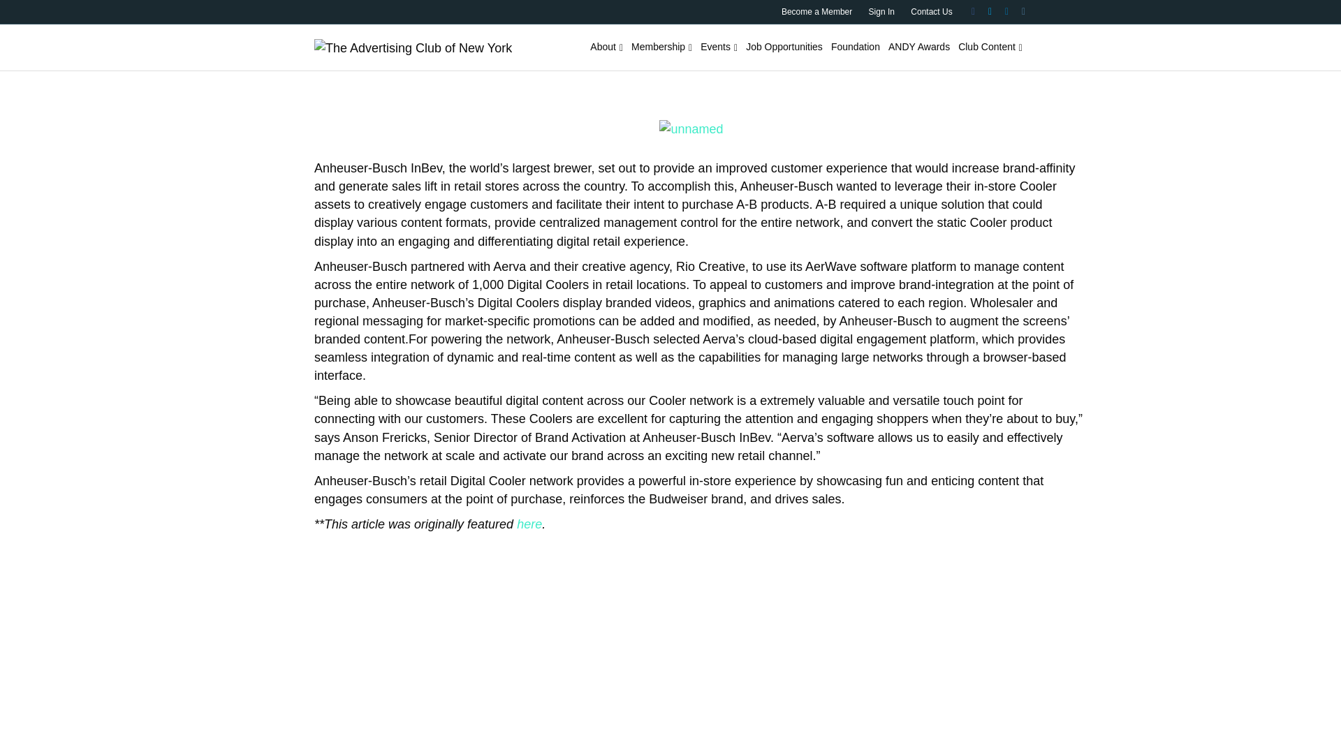 This screenshot has height=754, width=1341. I want to click on Sign In, so click(881, 12).